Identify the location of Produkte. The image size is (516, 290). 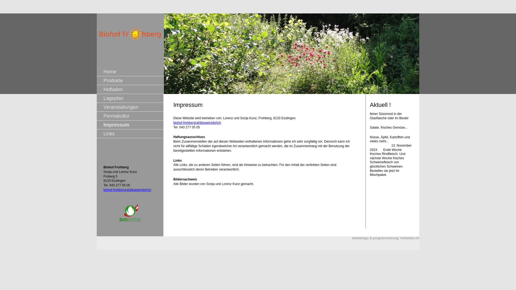
(113, 81).